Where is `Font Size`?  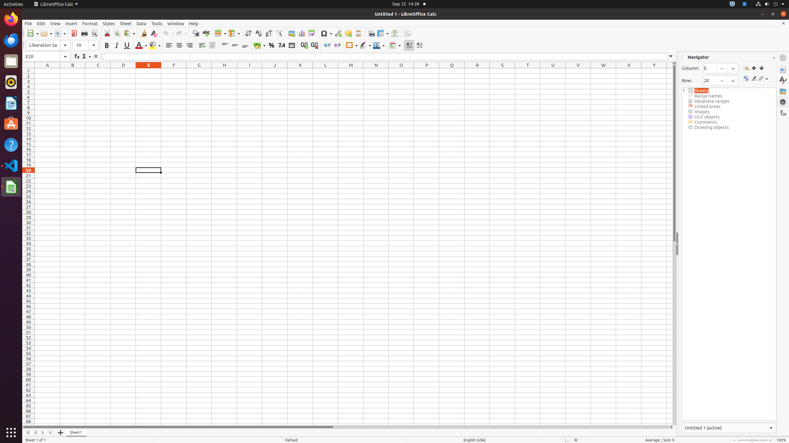 Font Size is located at coordinates (86, 45).